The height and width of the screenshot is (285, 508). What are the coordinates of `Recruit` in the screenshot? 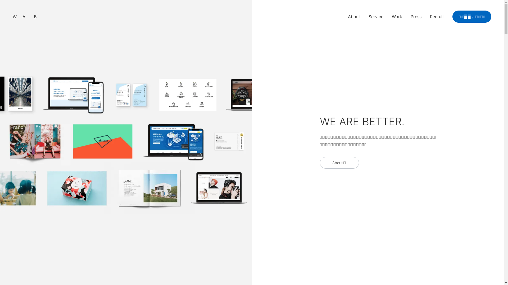 It's located at (437, 17).